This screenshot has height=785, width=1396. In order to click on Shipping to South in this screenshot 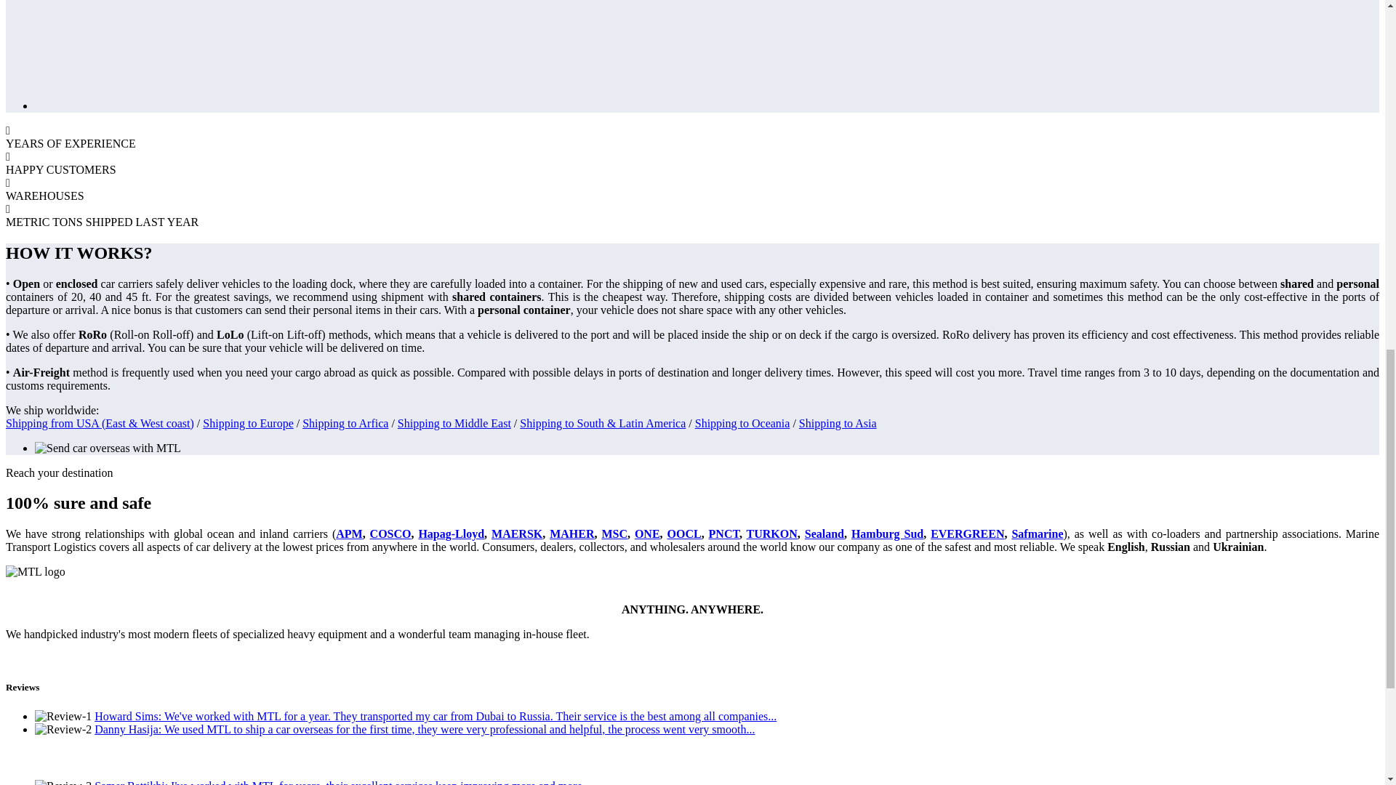, I will do `click(563, 423)`.